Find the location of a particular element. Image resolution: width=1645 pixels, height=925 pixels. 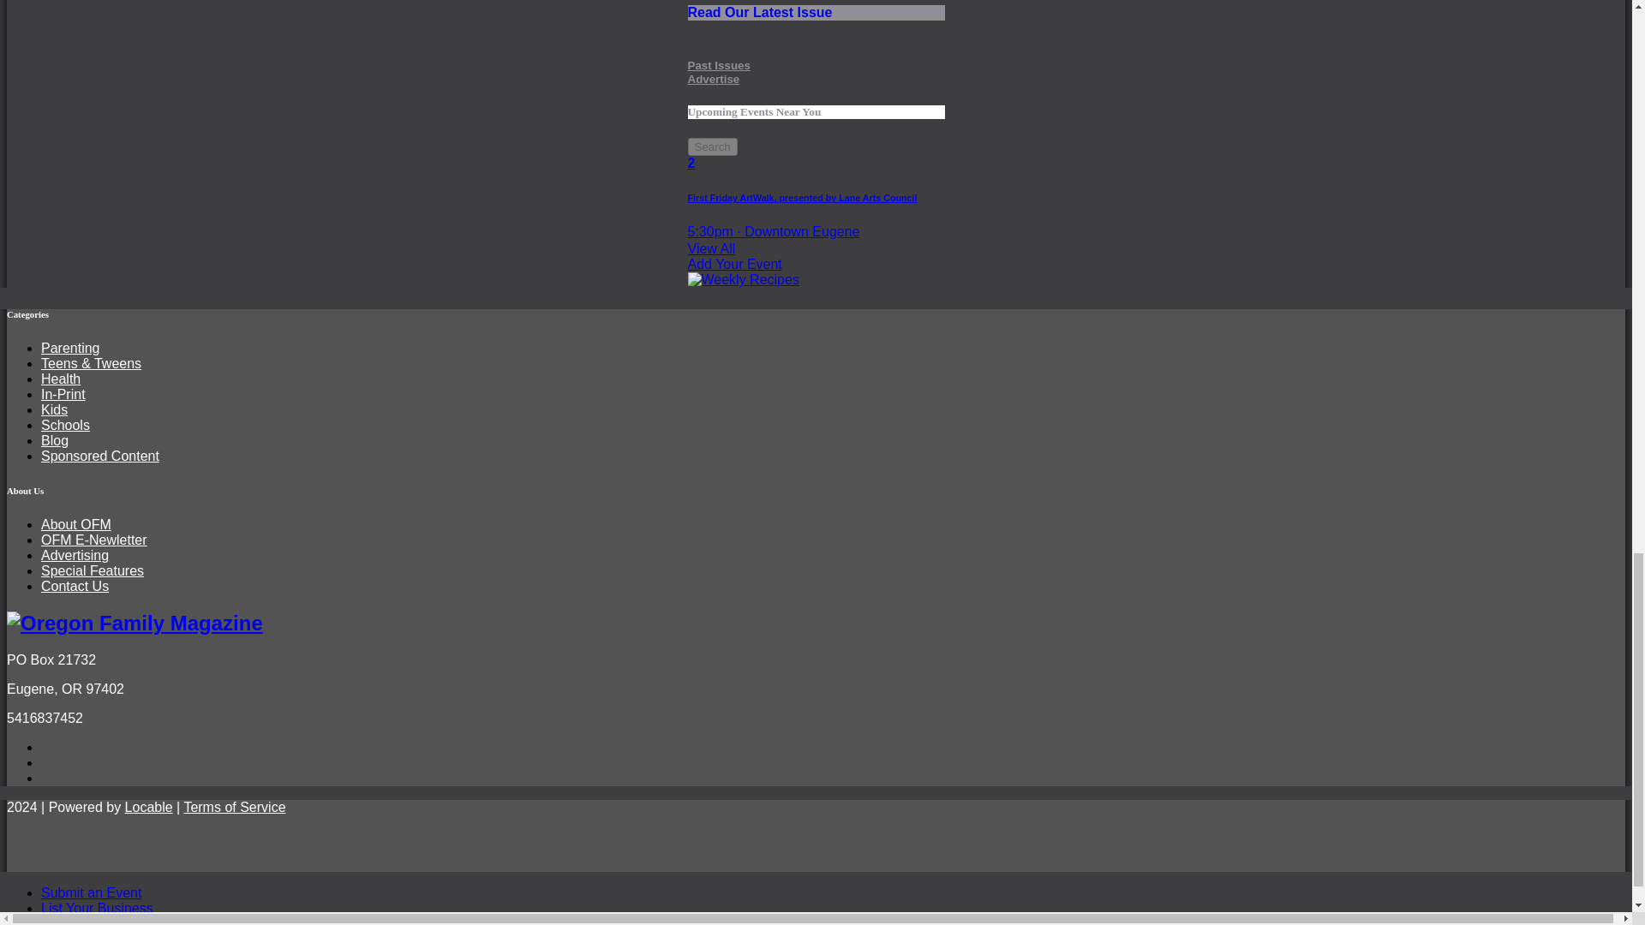

Advertise is located at coordinates (713, 79).